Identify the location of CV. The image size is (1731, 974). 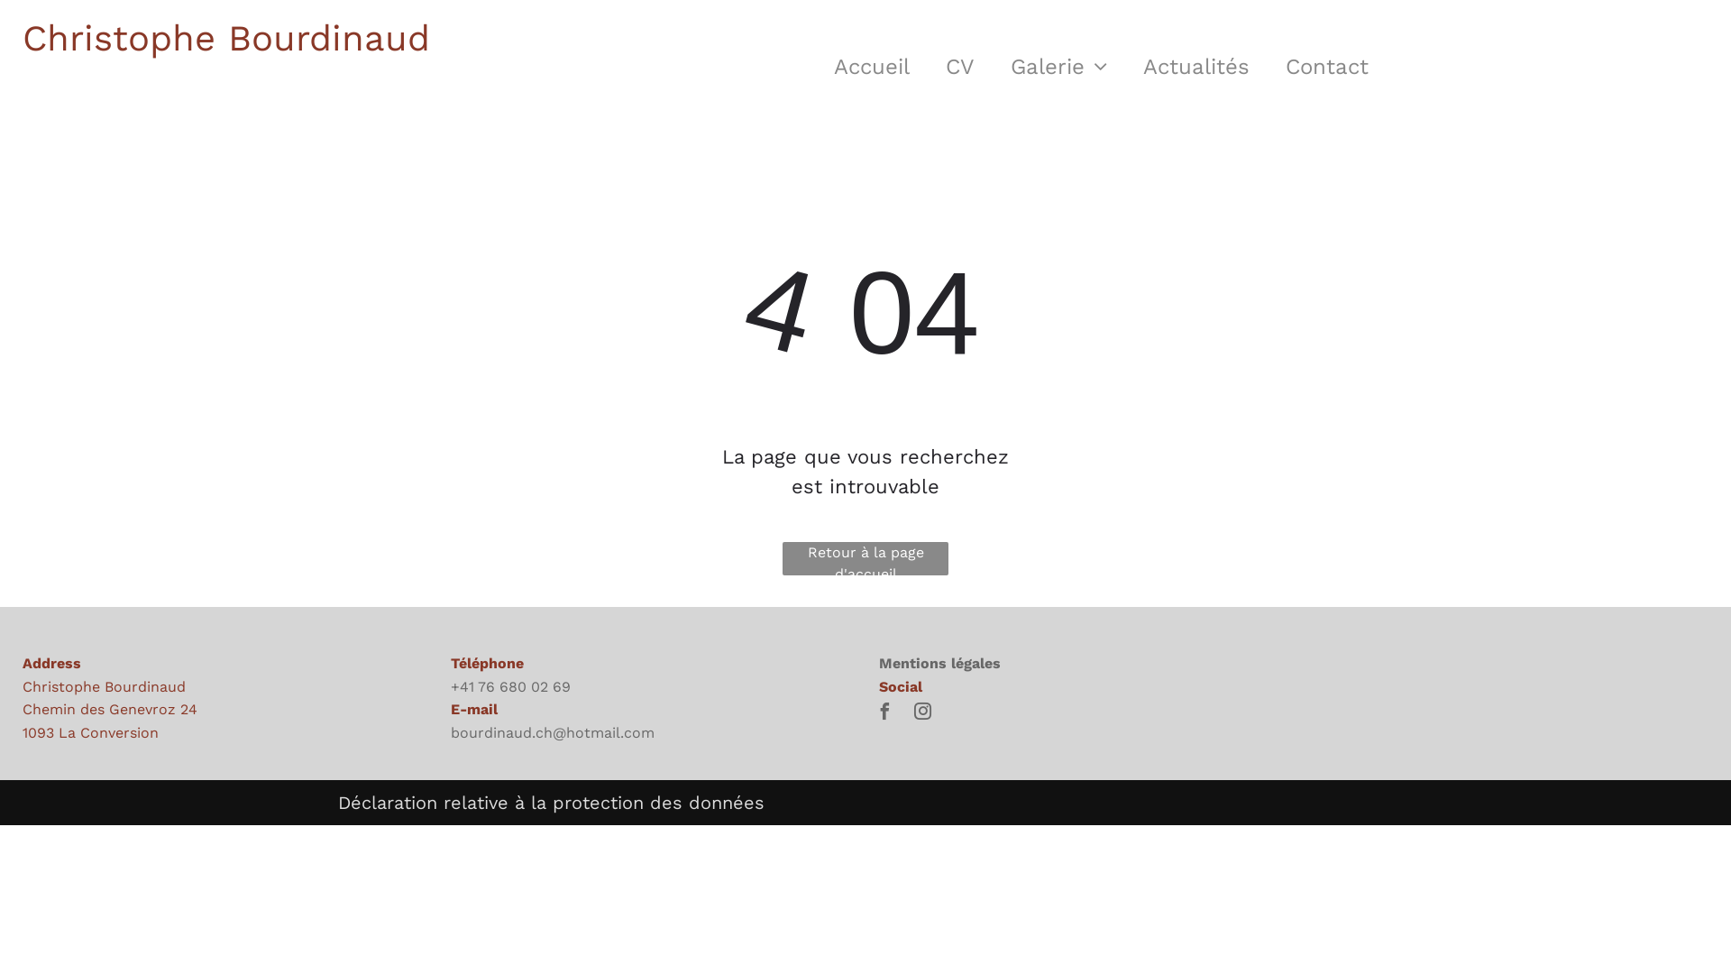
(960, 66).